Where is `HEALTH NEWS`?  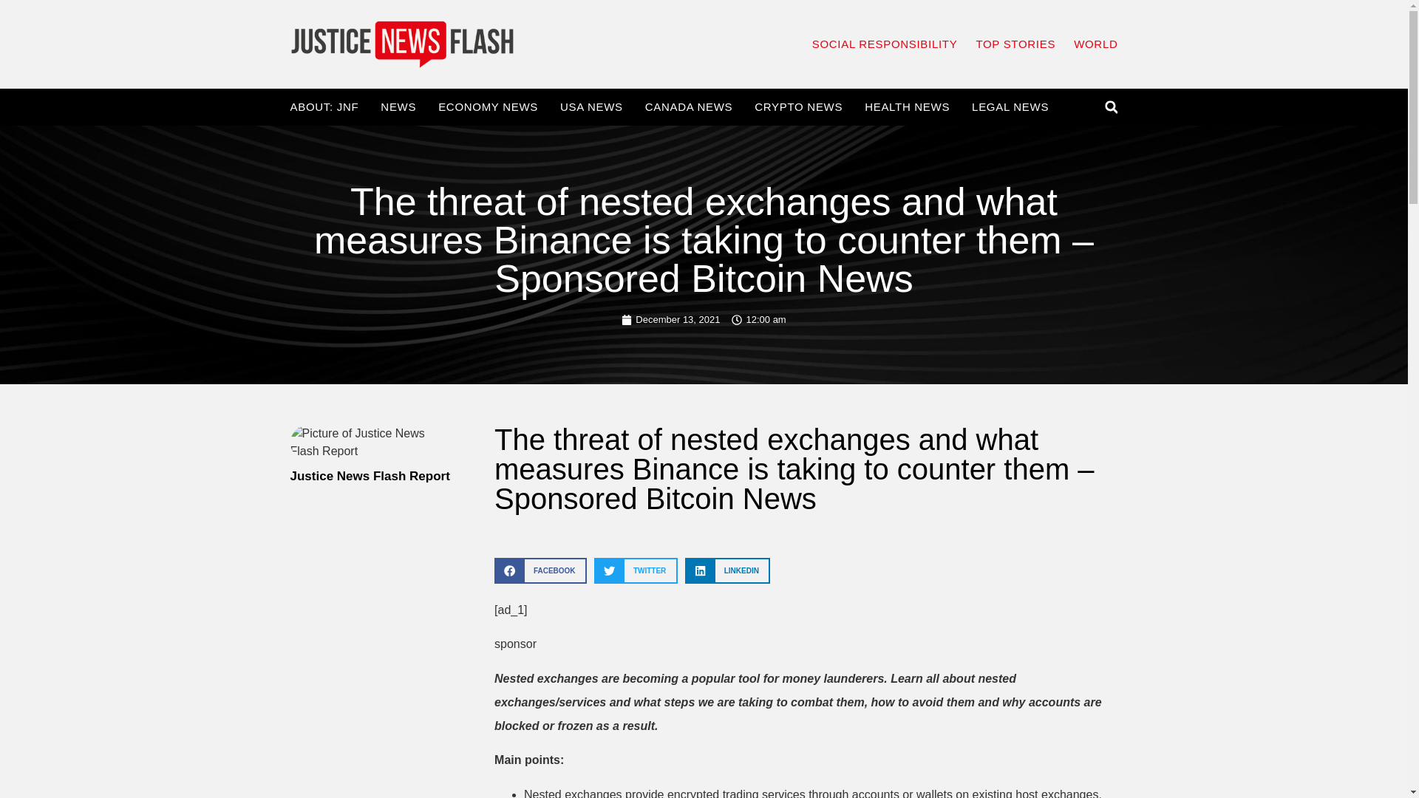
HEALTH NEWS is located at coordinates (906, 107).